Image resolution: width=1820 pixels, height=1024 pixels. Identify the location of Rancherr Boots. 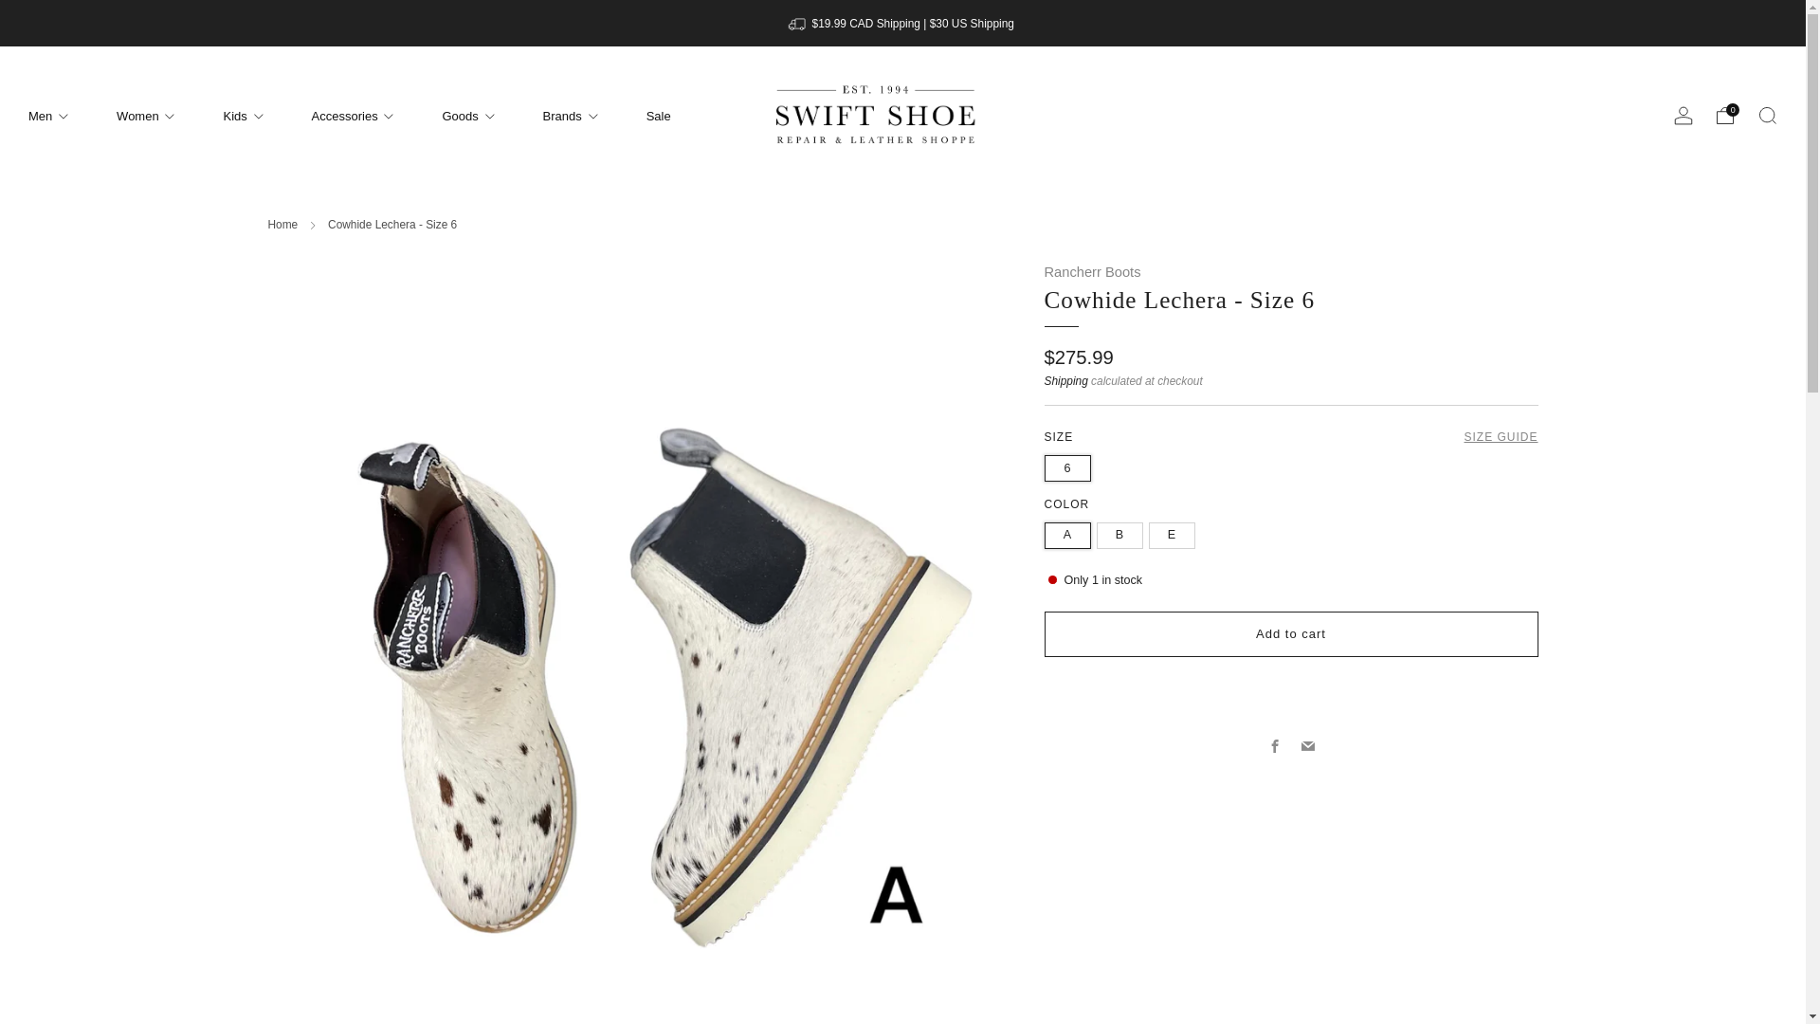
(1092, 270).